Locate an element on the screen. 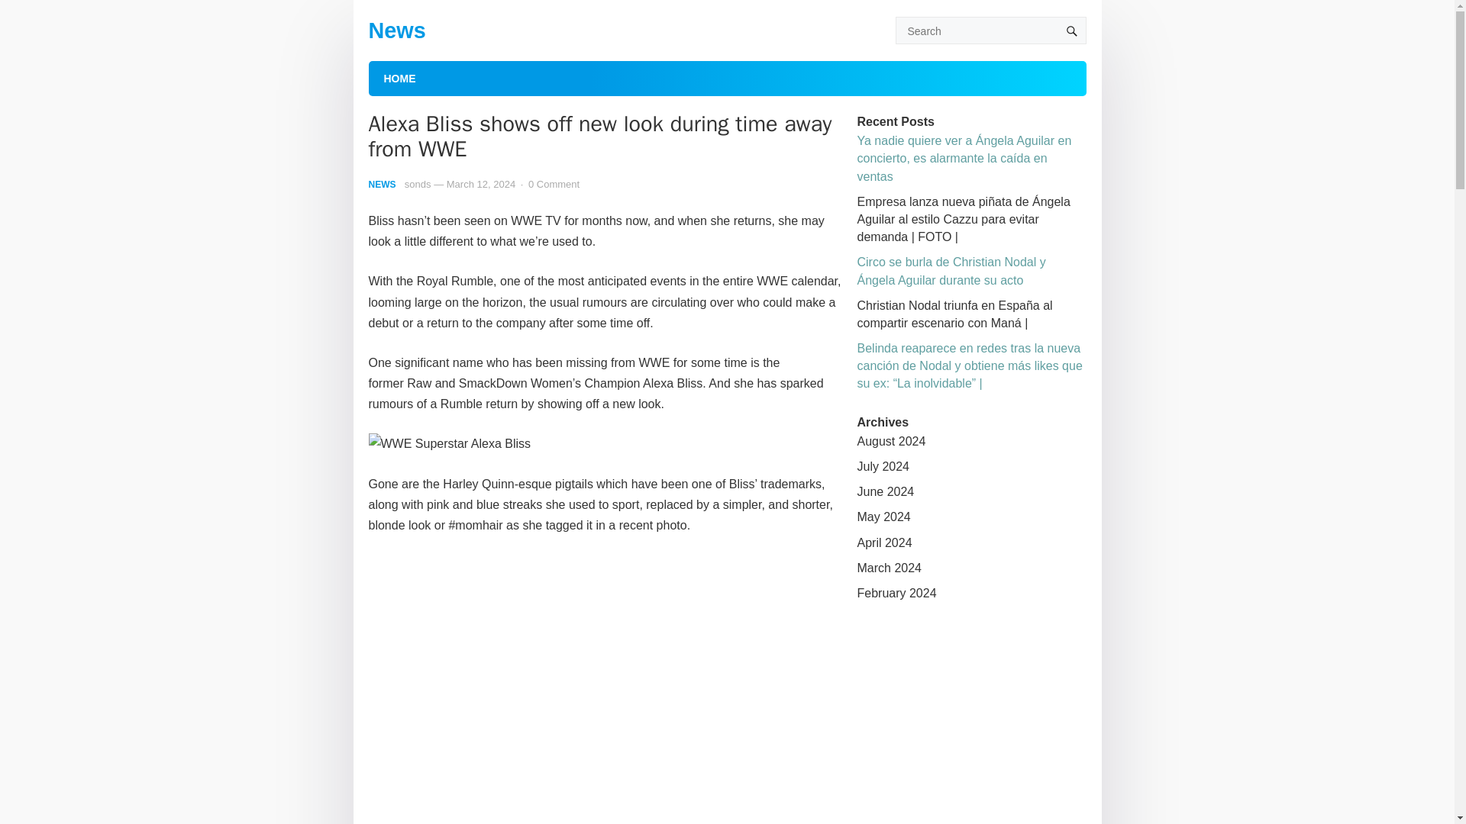 Image resolution: width=1466 pixels, height=824 pixels. July 2024 is located at coordinates (883, 465).